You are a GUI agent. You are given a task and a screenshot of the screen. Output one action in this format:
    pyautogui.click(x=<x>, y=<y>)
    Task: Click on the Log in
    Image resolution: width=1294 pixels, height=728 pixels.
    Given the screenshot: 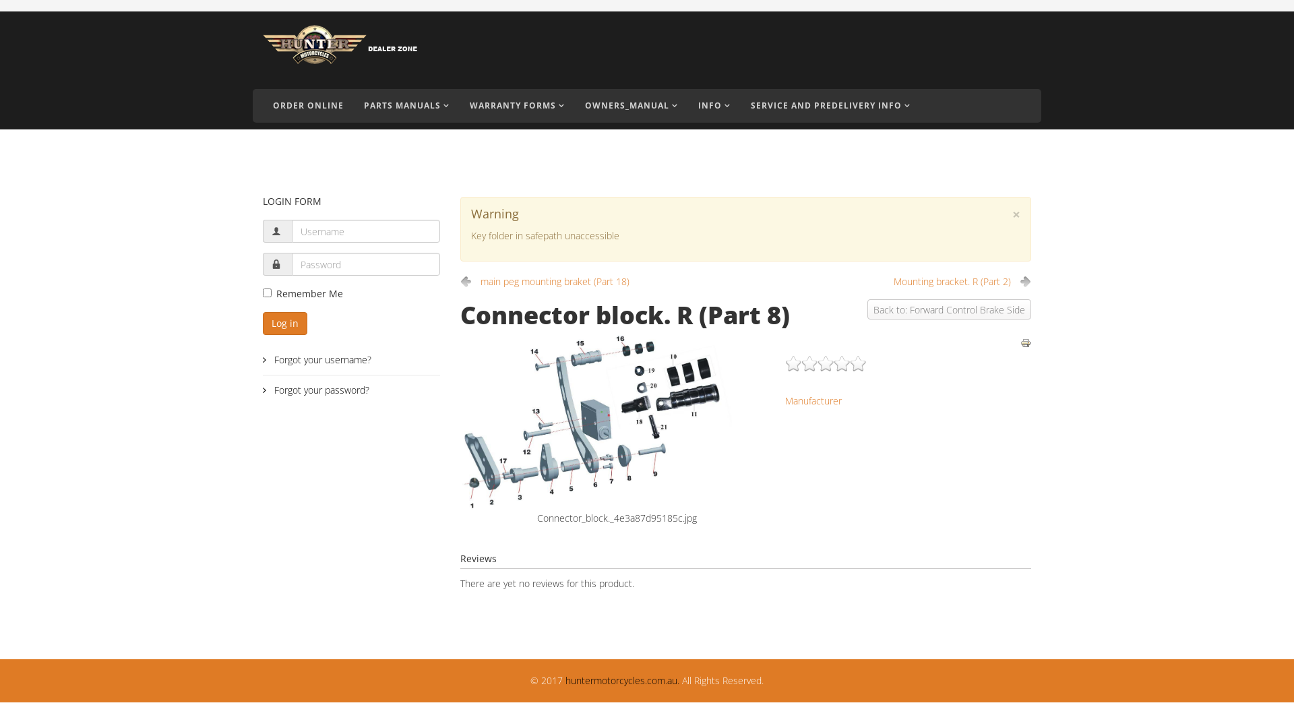 What is the action you would take?
    pyautogui.click(x=285, y=324)
    